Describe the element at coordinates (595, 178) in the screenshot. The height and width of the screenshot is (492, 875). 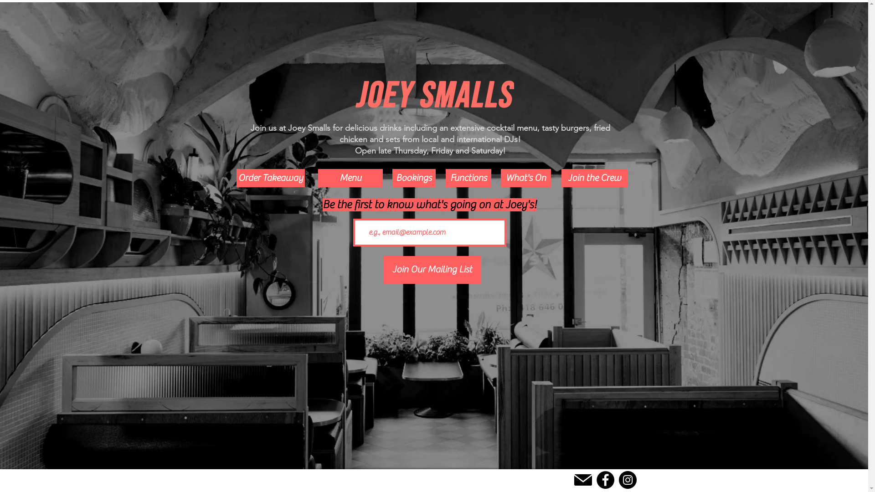
I see `Join the Crew` at that location.